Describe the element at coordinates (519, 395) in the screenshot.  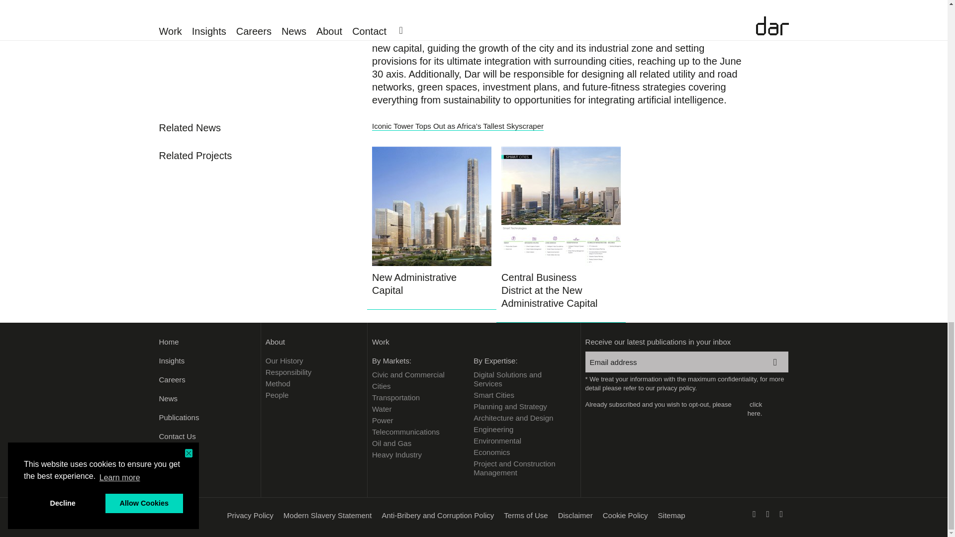
I see `Smart Cities` at that location.